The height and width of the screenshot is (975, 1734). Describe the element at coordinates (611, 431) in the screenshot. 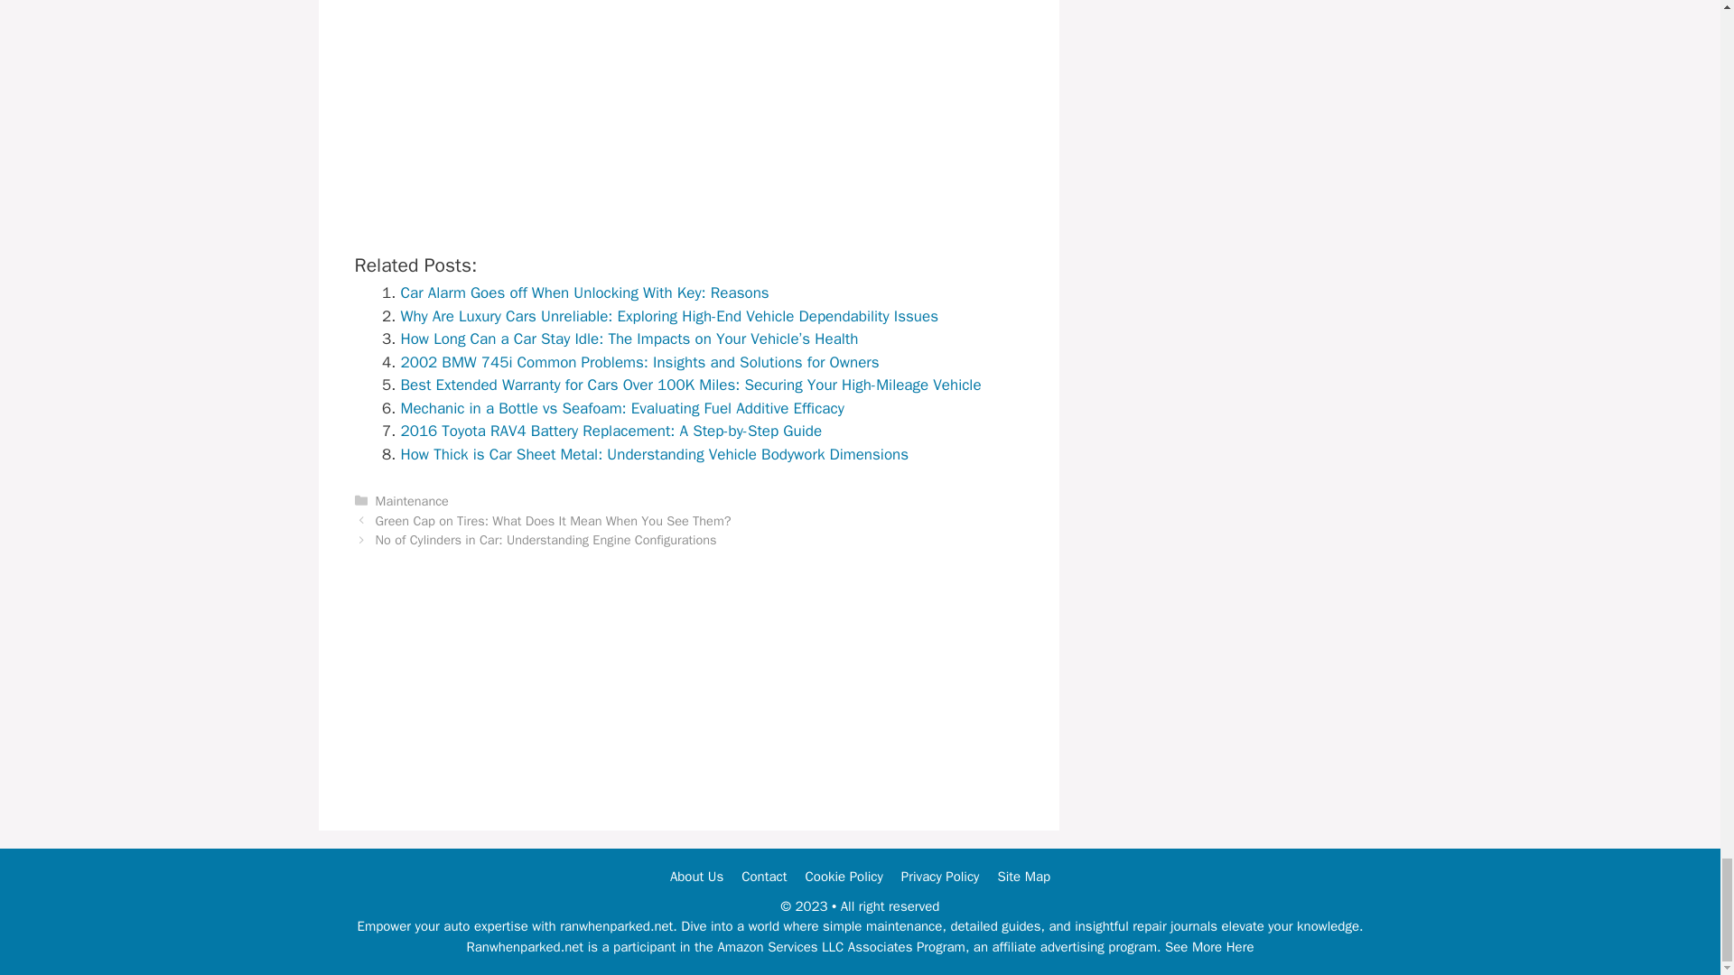

I see `2016 Toyota RAV4 Battery Replacement: A Step-by-Step Guide` at that location.